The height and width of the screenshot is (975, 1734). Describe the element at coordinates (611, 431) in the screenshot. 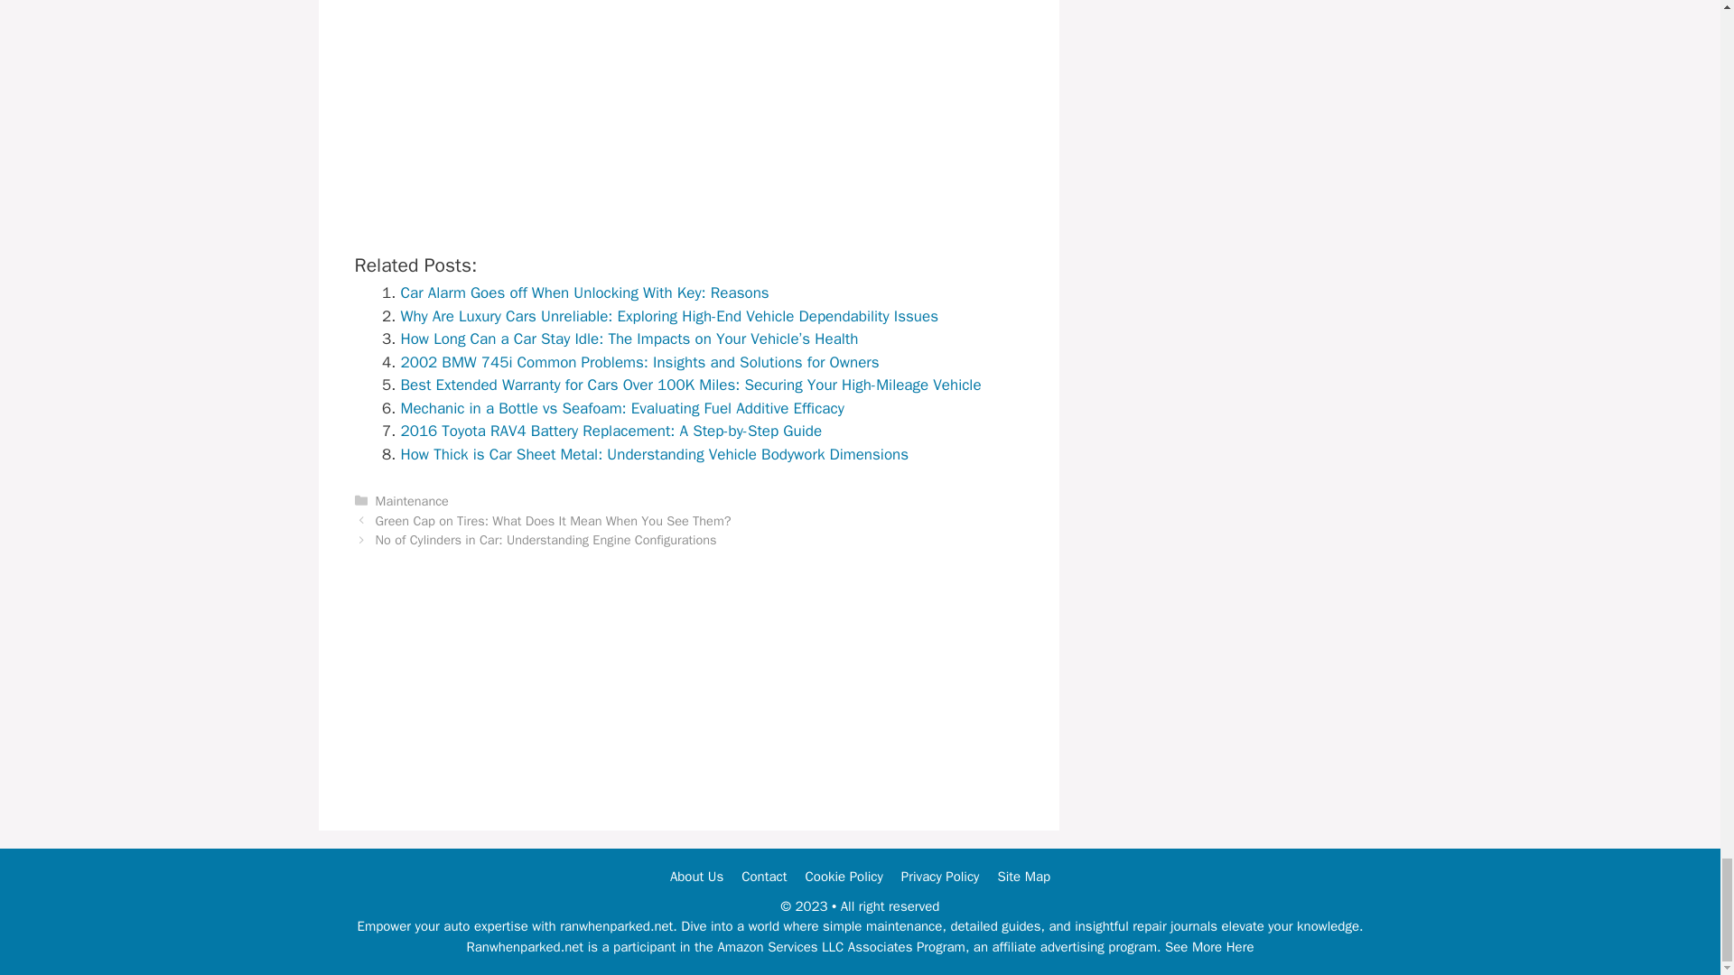

I see `2016 Toyota RAV4 Battery Replacement: A Step-by-Step Guide` at that location.